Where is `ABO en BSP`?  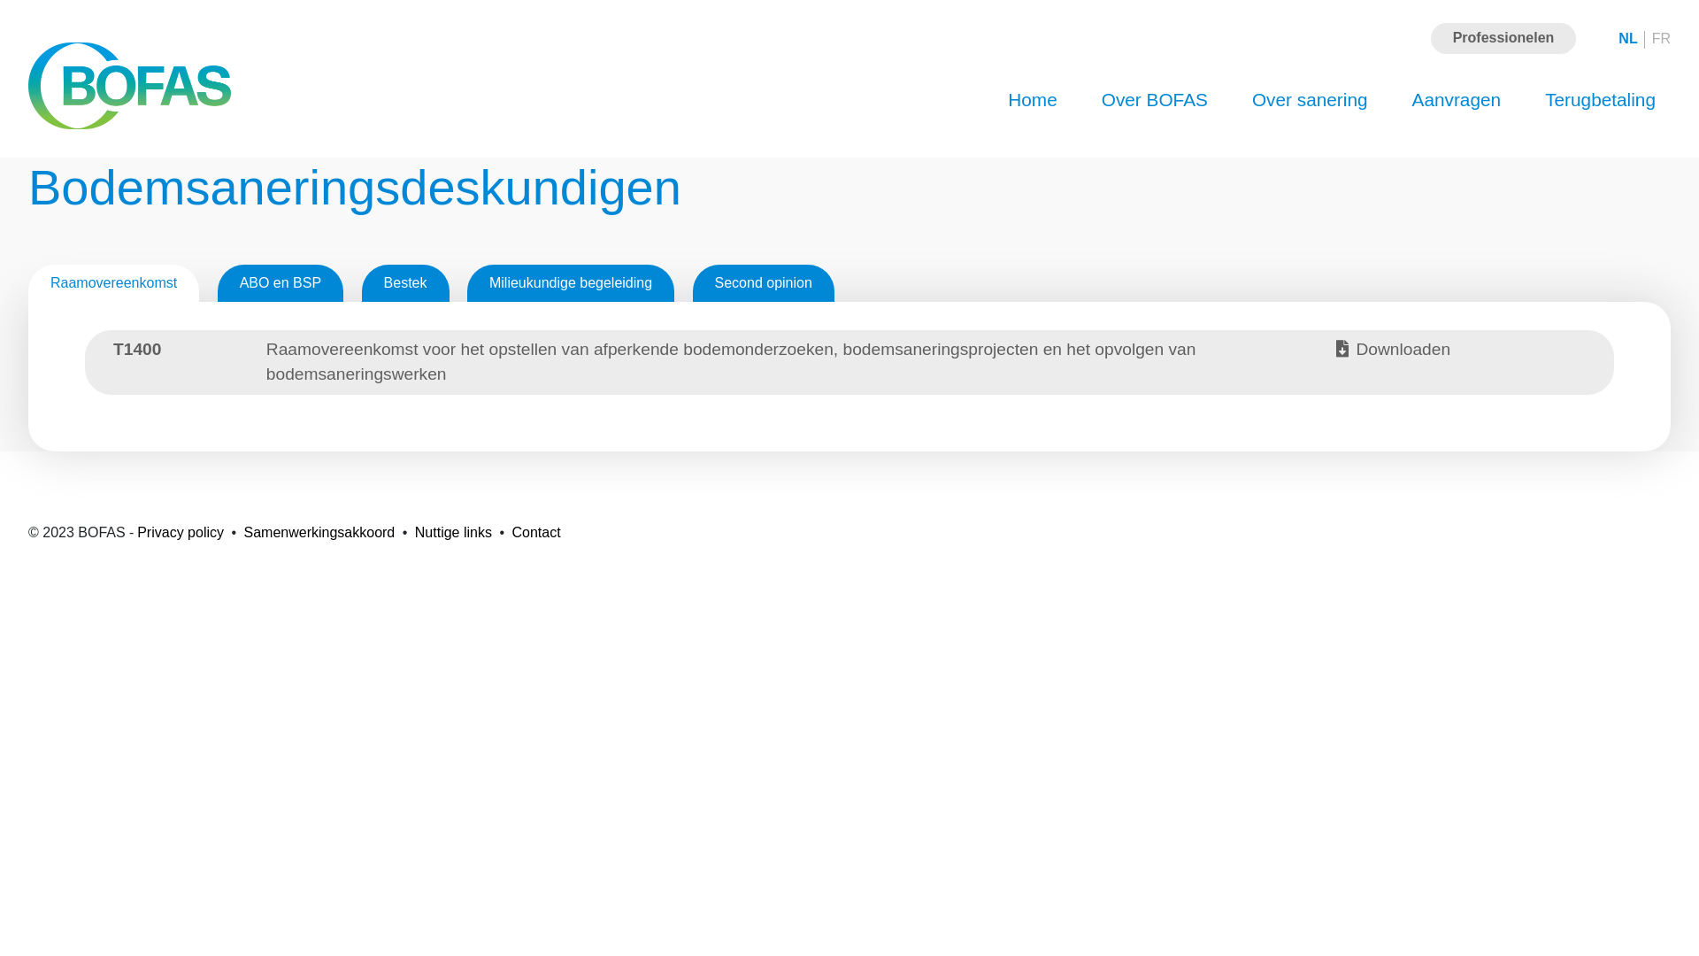
ABO en BSP is located at coordinates (281, 283).